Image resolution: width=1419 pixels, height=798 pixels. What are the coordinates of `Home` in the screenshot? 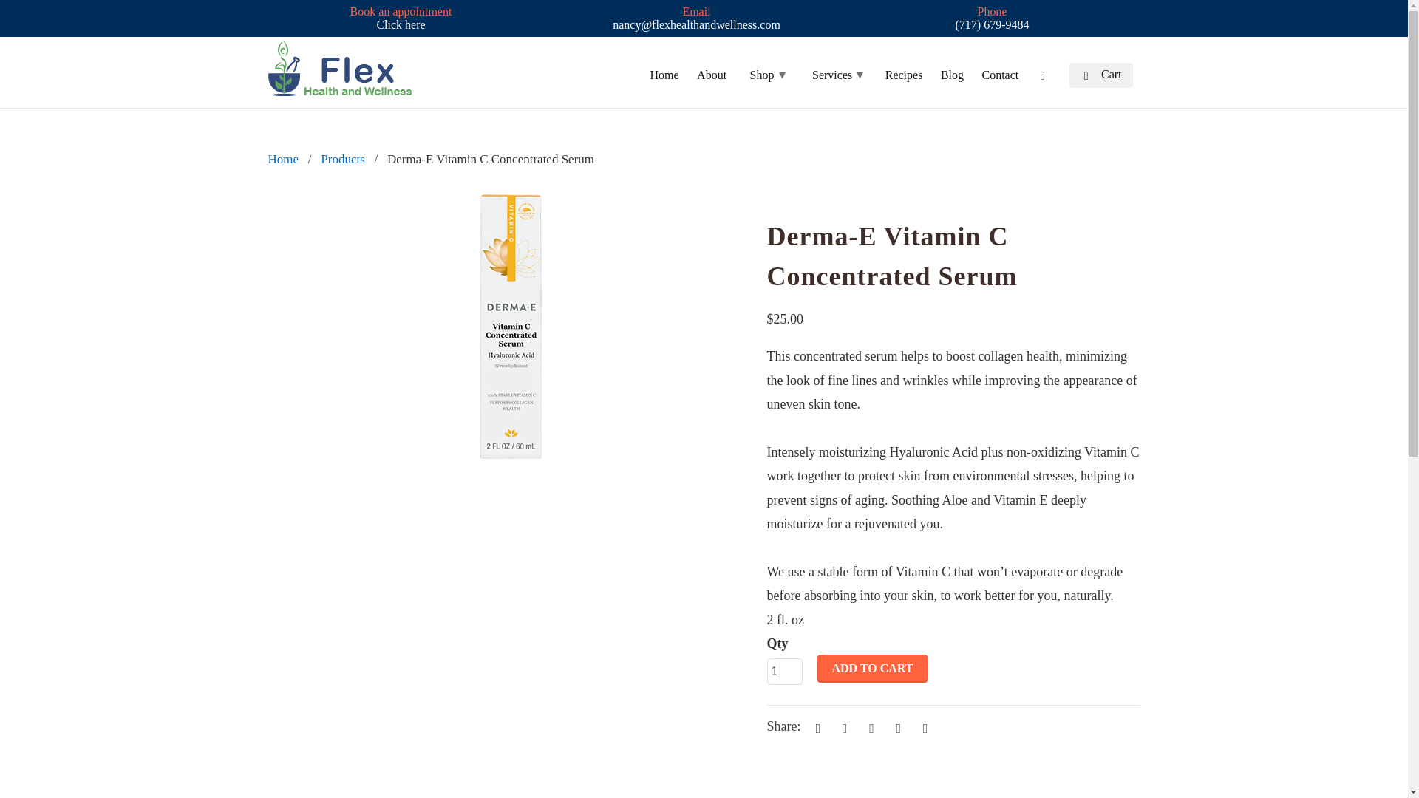 It's located at (282, 159).